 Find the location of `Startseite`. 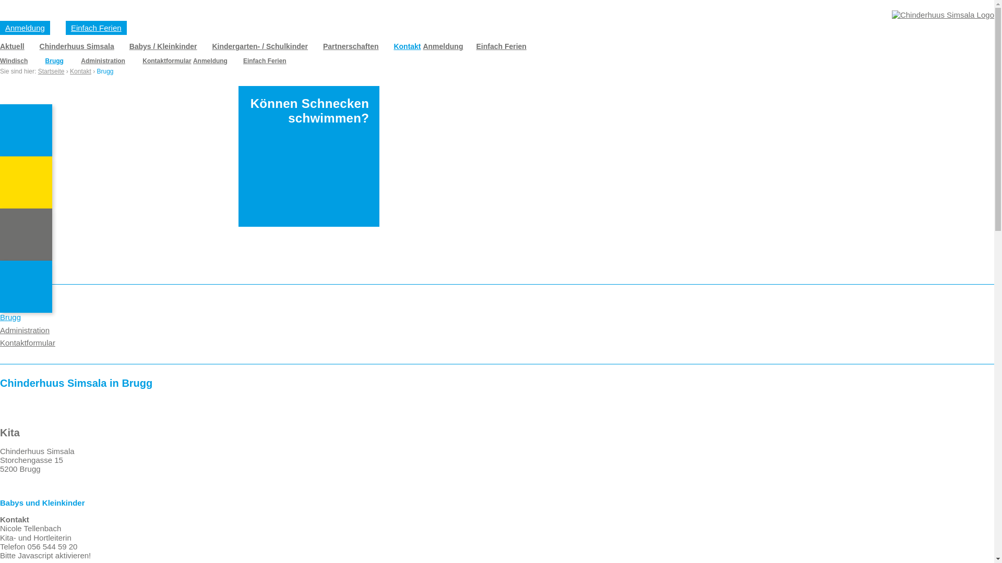

Startseite is located at coordinates (51, 71).